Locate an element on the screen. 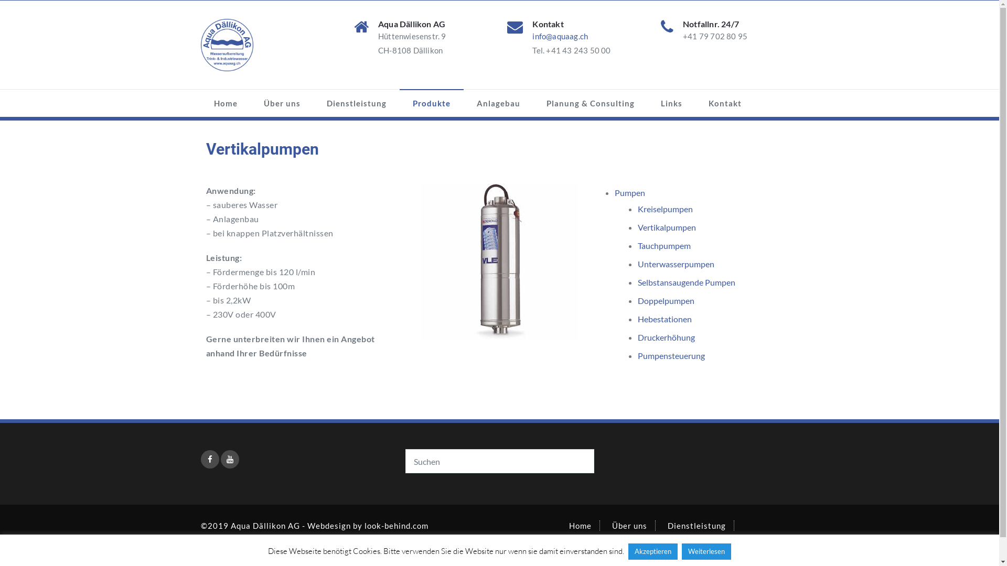  Dienstleistung is located at coordinates (357, 103).